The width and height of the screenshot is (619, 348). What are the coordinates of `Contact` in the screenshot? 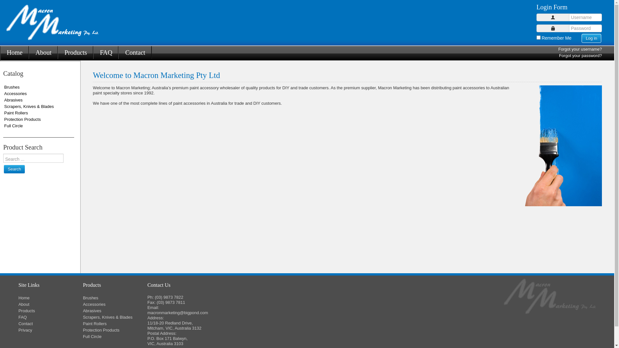 It's located at (135, 54).